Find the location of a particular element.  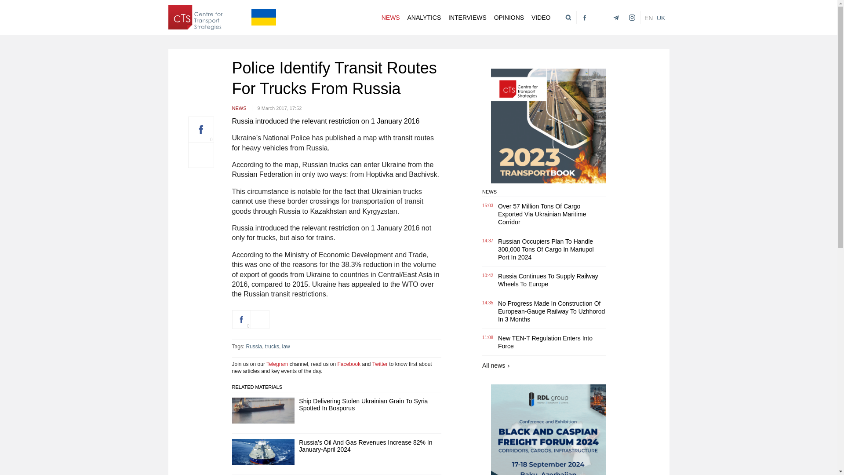

trucks is located at coordinates (272, 346).